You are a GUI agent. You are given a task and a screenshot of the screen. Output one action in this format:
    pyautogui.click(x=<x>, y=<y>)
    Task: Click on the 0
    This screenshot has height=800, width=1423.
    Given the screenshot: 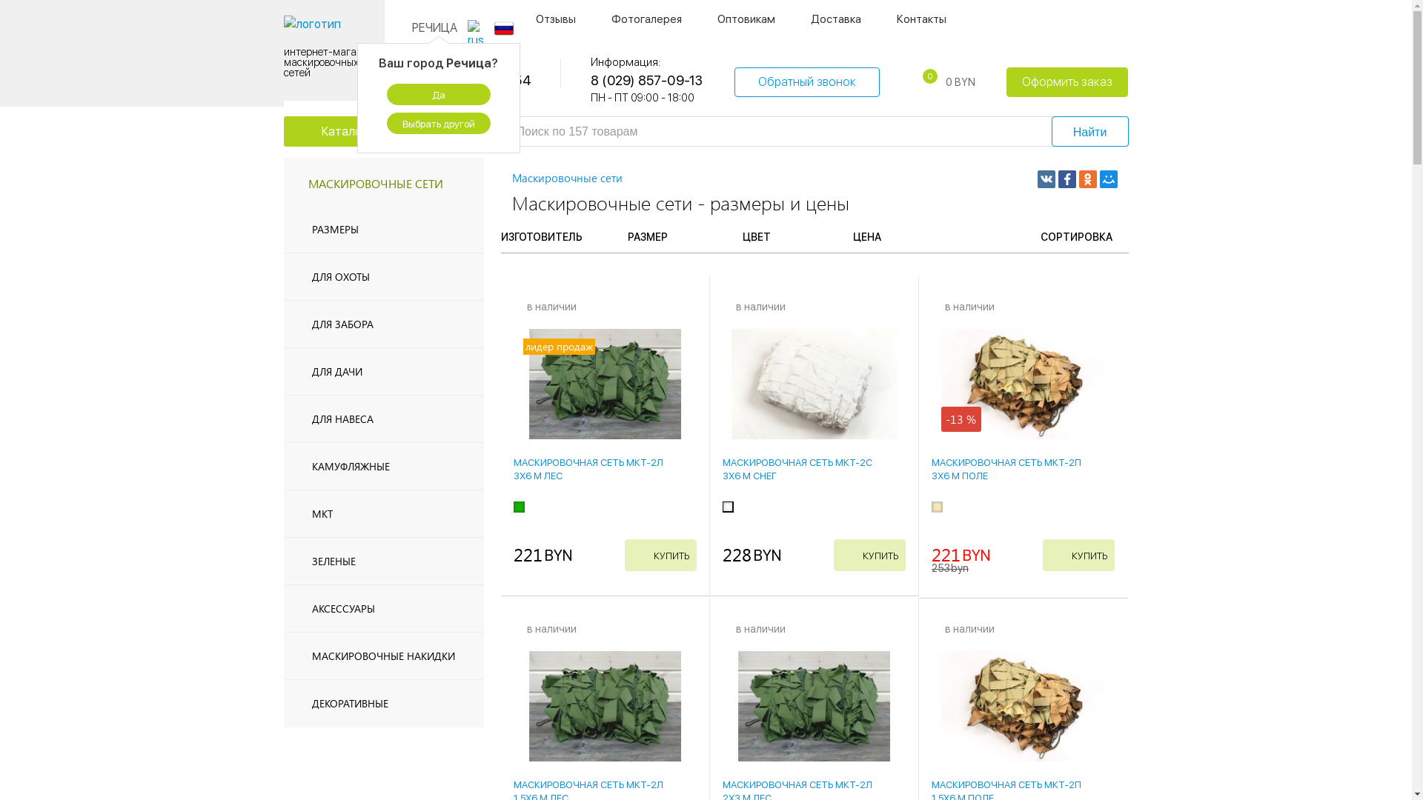 What is the action you would take?
    pyautogui.click(x=922, y=81)
    